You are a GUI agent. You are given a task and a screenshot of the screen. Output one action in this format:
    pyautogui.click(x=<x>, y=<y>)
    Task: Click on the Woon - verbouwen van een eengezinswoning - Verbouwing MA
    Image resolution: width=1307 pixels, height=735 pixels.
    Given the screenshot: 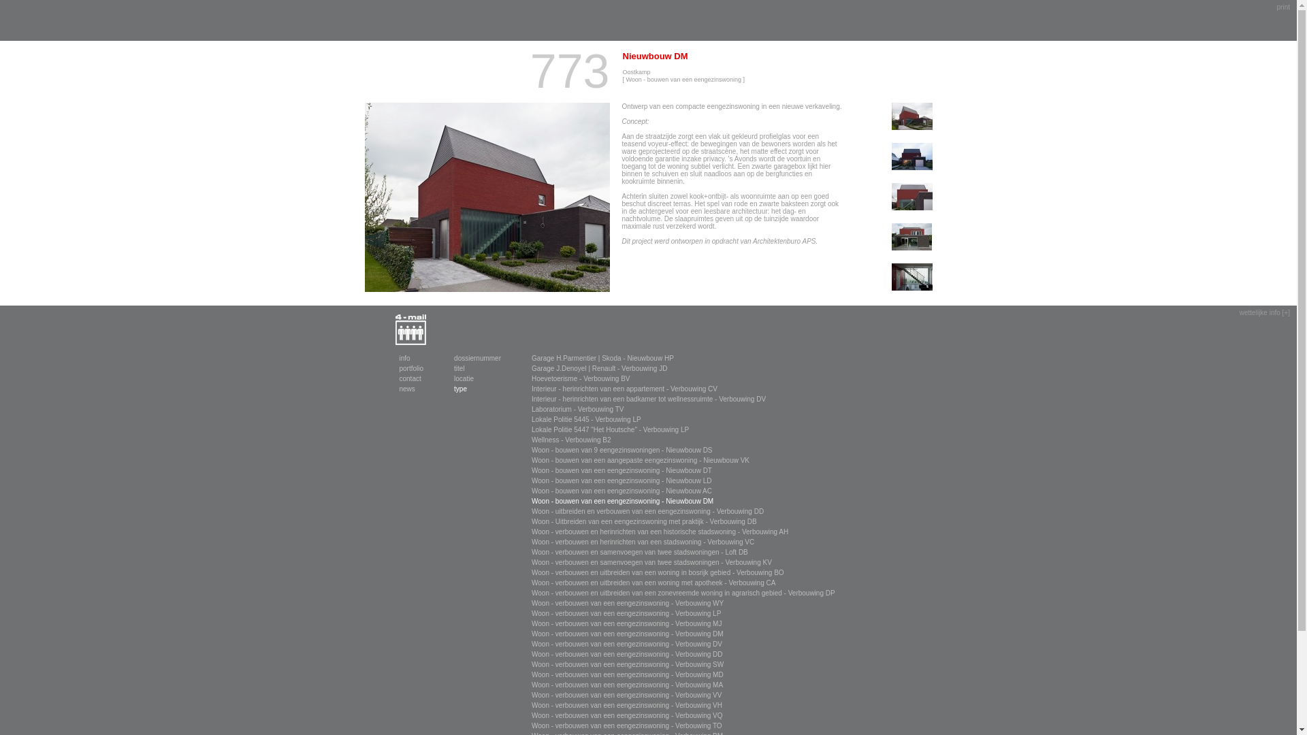 What is the action you would take?
    pyautogui.click(x=628, y=685)
    